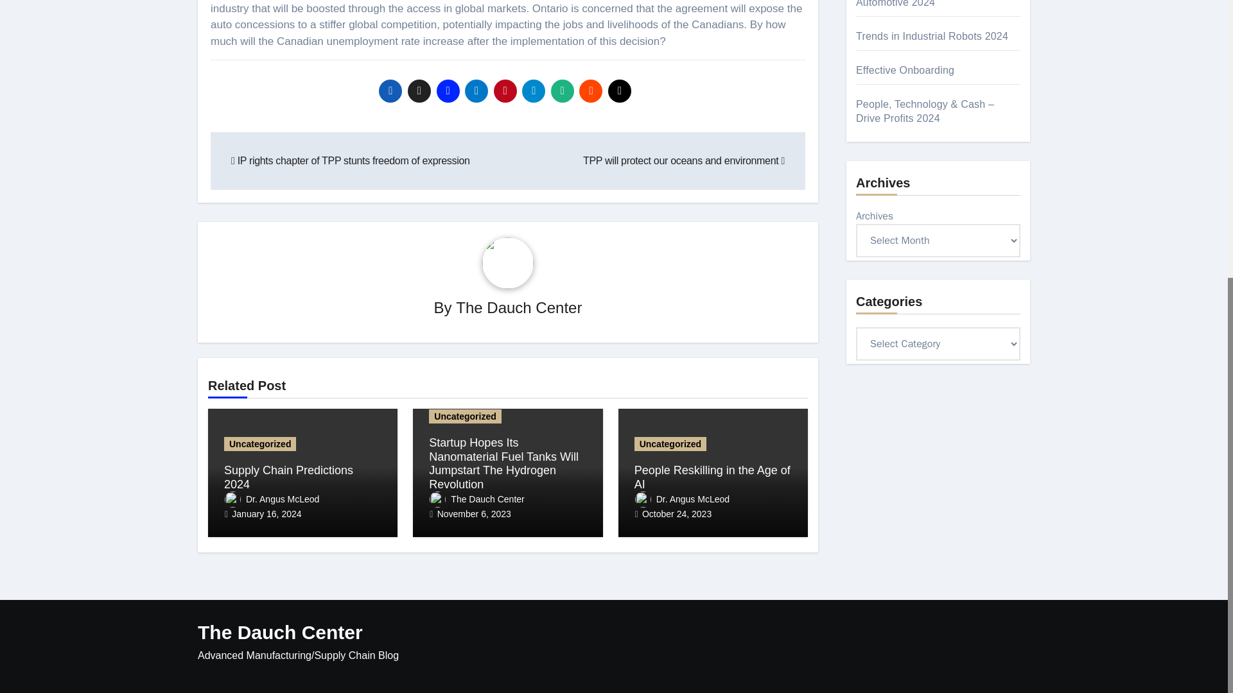 This screenshot has height=693, width=1233. Describe the element at coordinates (683, 160) in the screenshot. I see `TPP will protect our oceans and environment` at that location.